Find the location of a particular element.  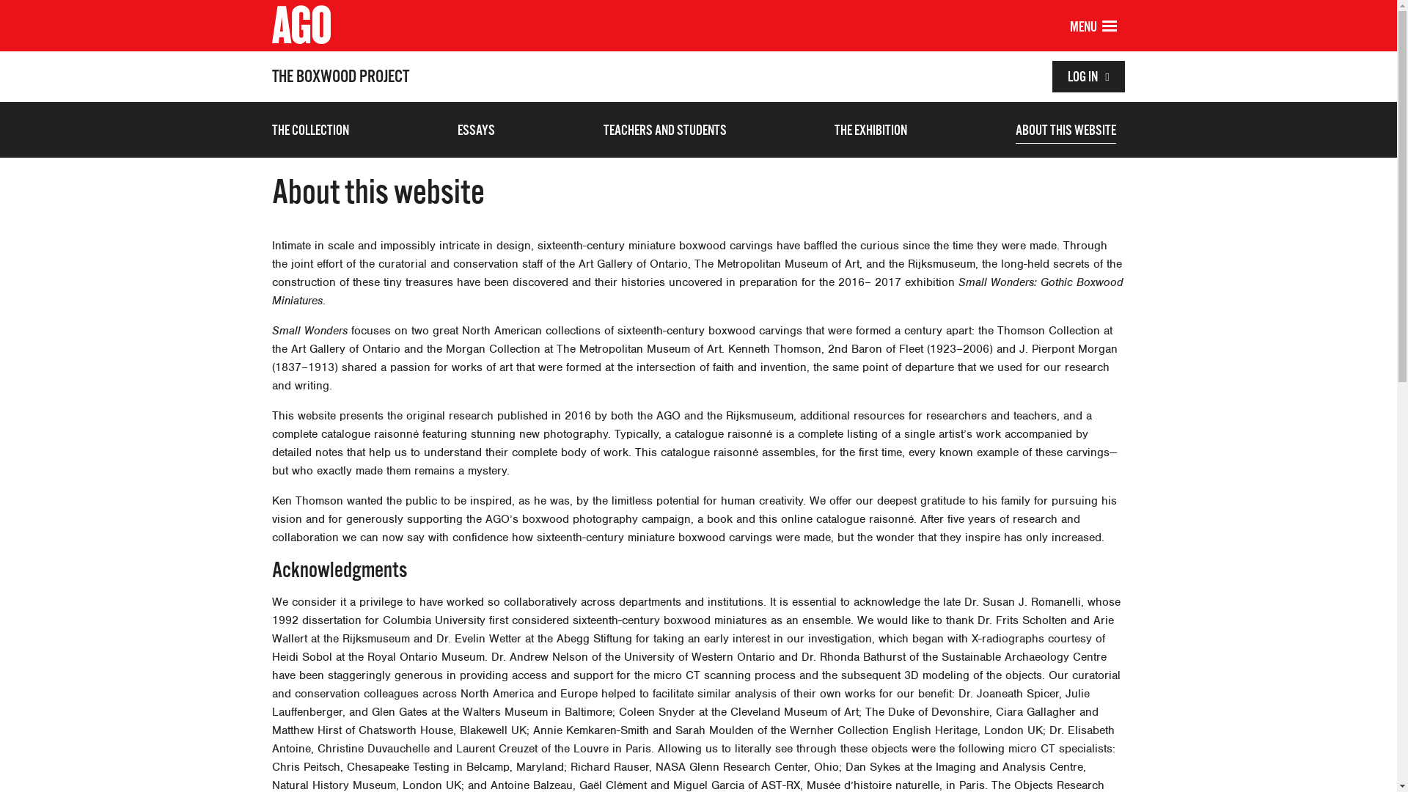

ABOUT THIS WEBSITE is located at coordinates (1066, 133).